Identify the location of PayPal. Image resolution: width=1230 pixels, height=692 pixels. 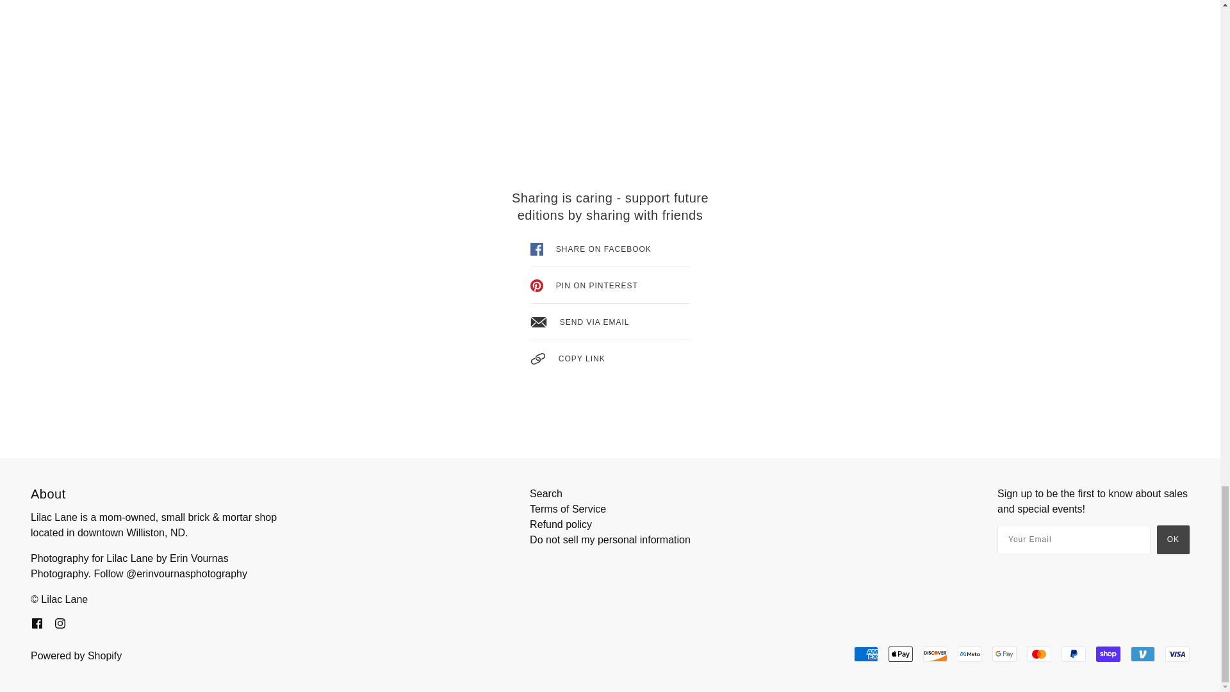
(1074, 654).